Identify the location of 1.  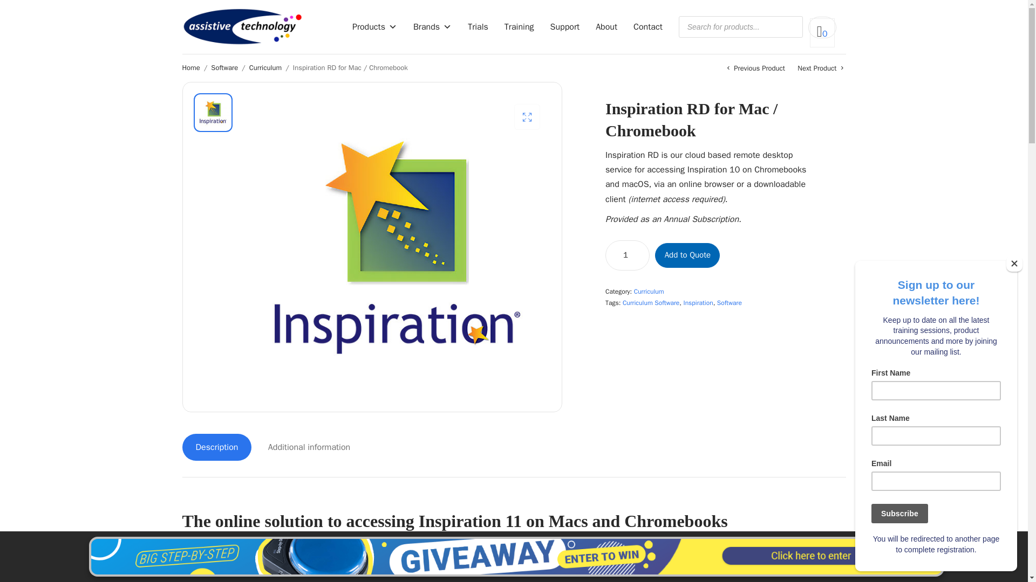
(628, 255).